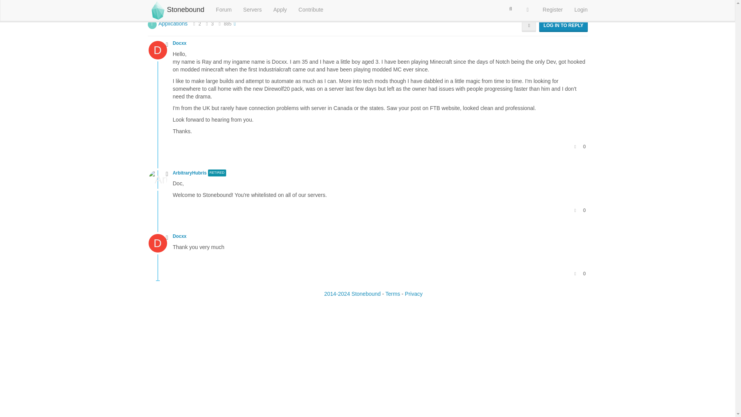 This screenshot has height=417, width=741. What do you see at coordinates (529, 25) in the screenshot?
I see `Sort by` at bounding box center [529, 25].